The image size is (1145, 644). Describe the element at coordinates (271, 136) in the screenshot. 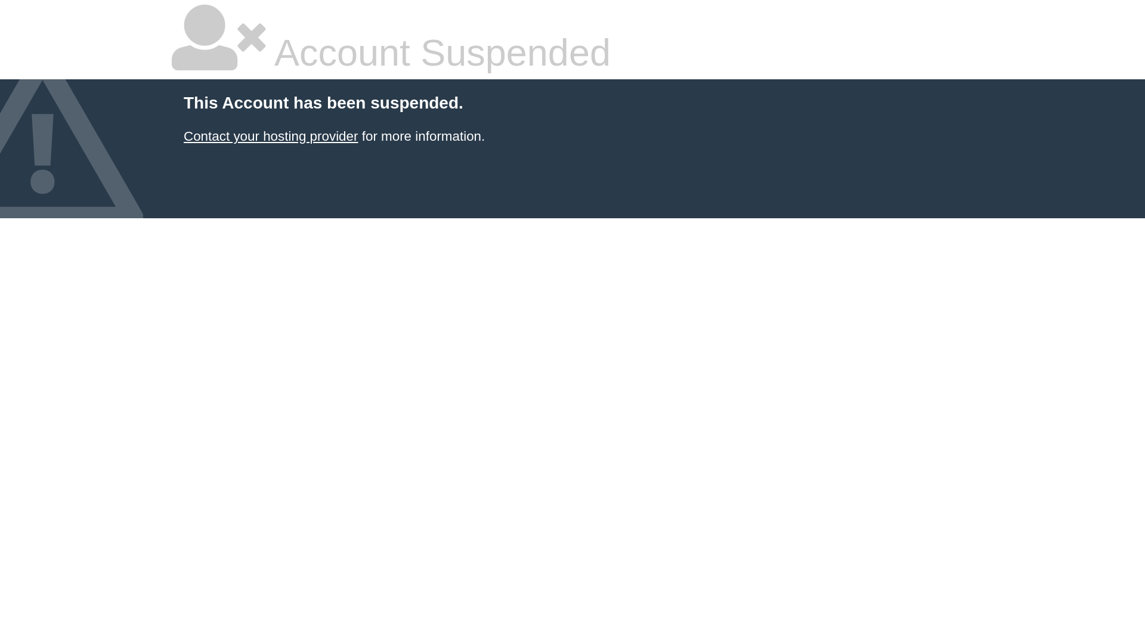

I see `Contact your hosting provider` at that location.